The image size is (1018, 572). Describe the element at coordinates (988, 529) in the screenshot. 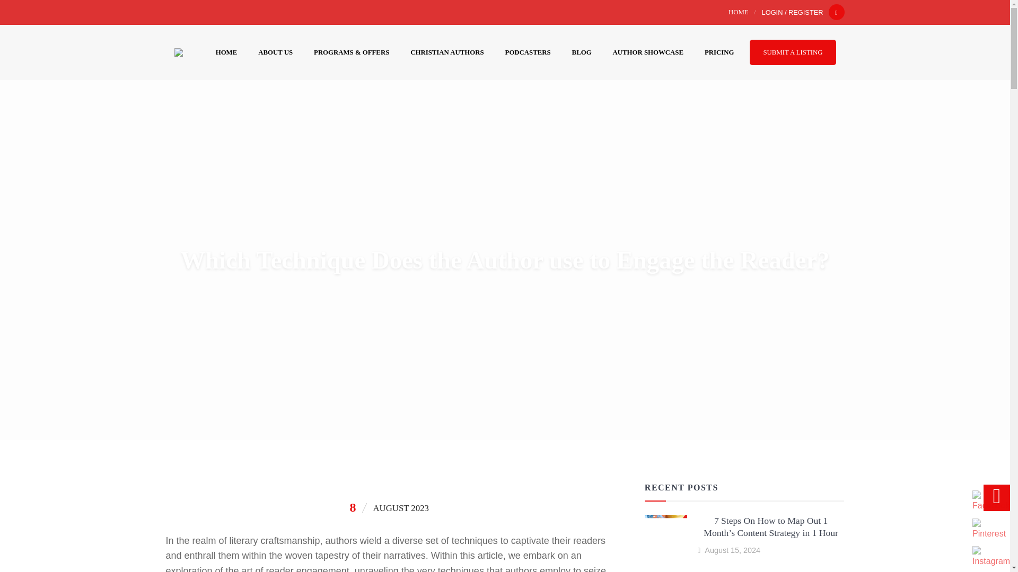

I see `Pinterest` at that location.